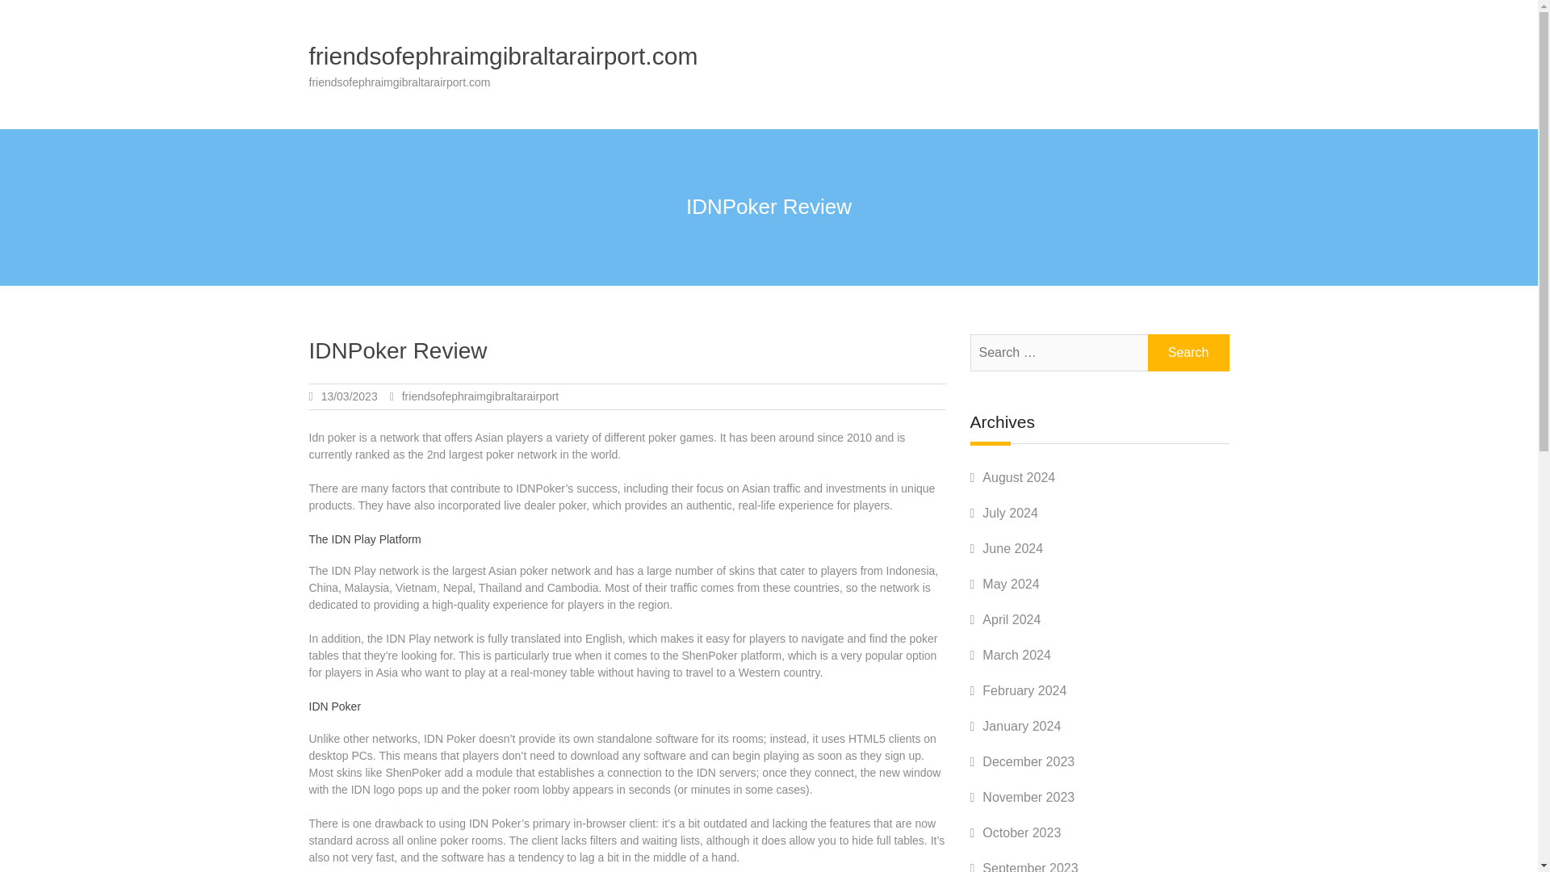 The width and height of the screenshot is (1550, 872). Describe the element at coordinates (1012, 547) in the screenshot. I see `June 2024` at that location.